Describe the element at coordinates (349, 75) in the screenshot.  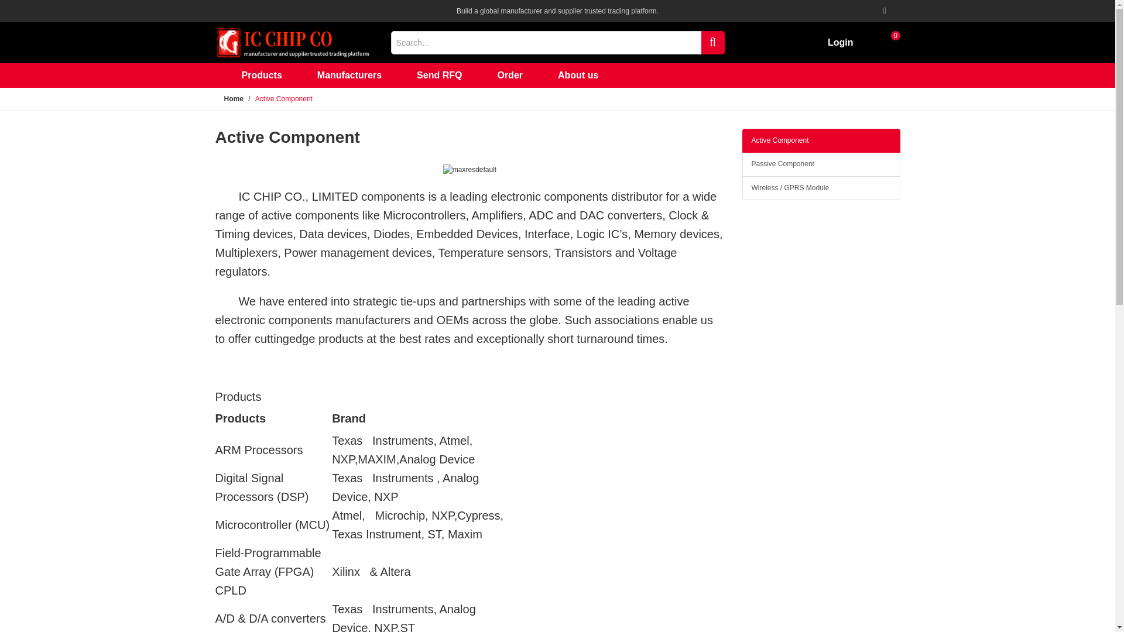
I see `Manufacturers` at that location.